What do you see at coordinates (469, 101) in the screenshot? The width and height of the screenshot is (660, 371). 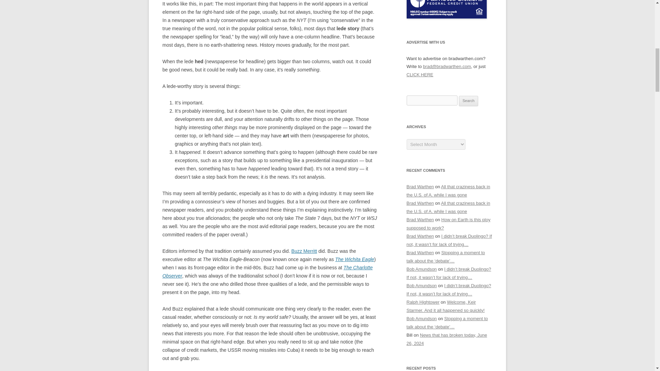 I see `Search` at bounding box center [469, 101].